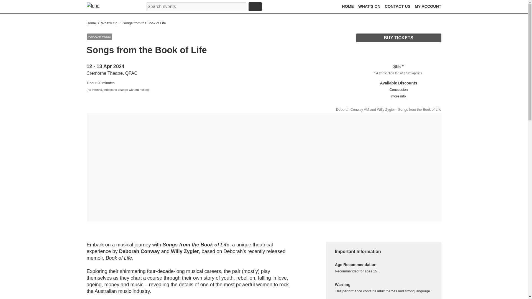 Image resolution: width=532 pixels, height=299 pixels. I want to click on WHAT'S ON, so click(369, 6).